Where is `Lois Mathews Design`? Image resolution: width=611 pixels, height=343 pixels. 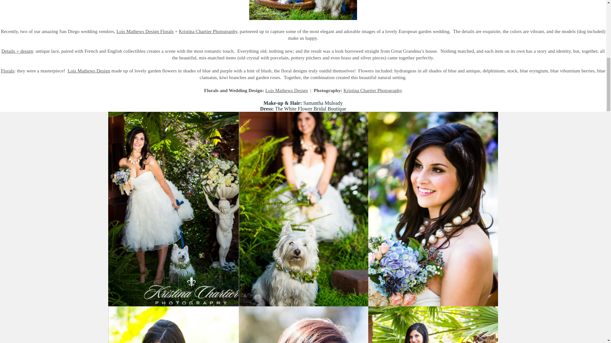 Lois Mathews Design is located at coordinates (89, 71).